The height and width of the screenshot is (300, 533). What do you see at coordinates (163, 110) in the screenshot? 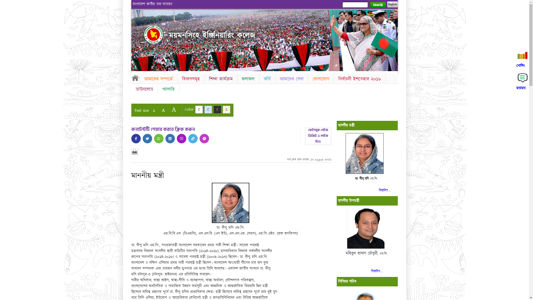
I see `A` at bounding box center [163, 110].